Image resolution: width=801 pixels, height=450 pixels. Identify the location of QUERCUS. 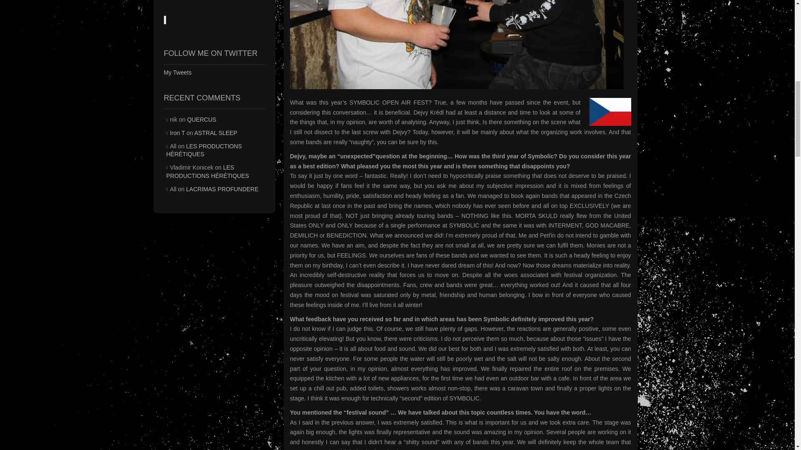
(201, 119).